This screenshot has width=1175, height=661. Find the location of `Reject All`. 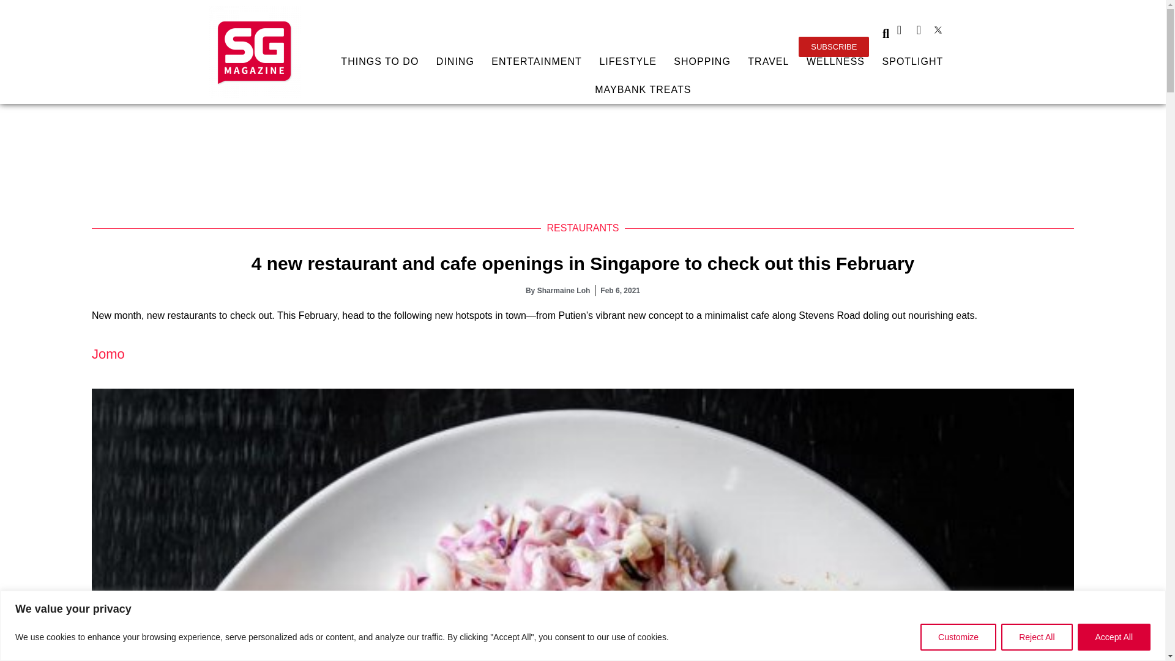

Reject All is located at coordinates (1036, 637).